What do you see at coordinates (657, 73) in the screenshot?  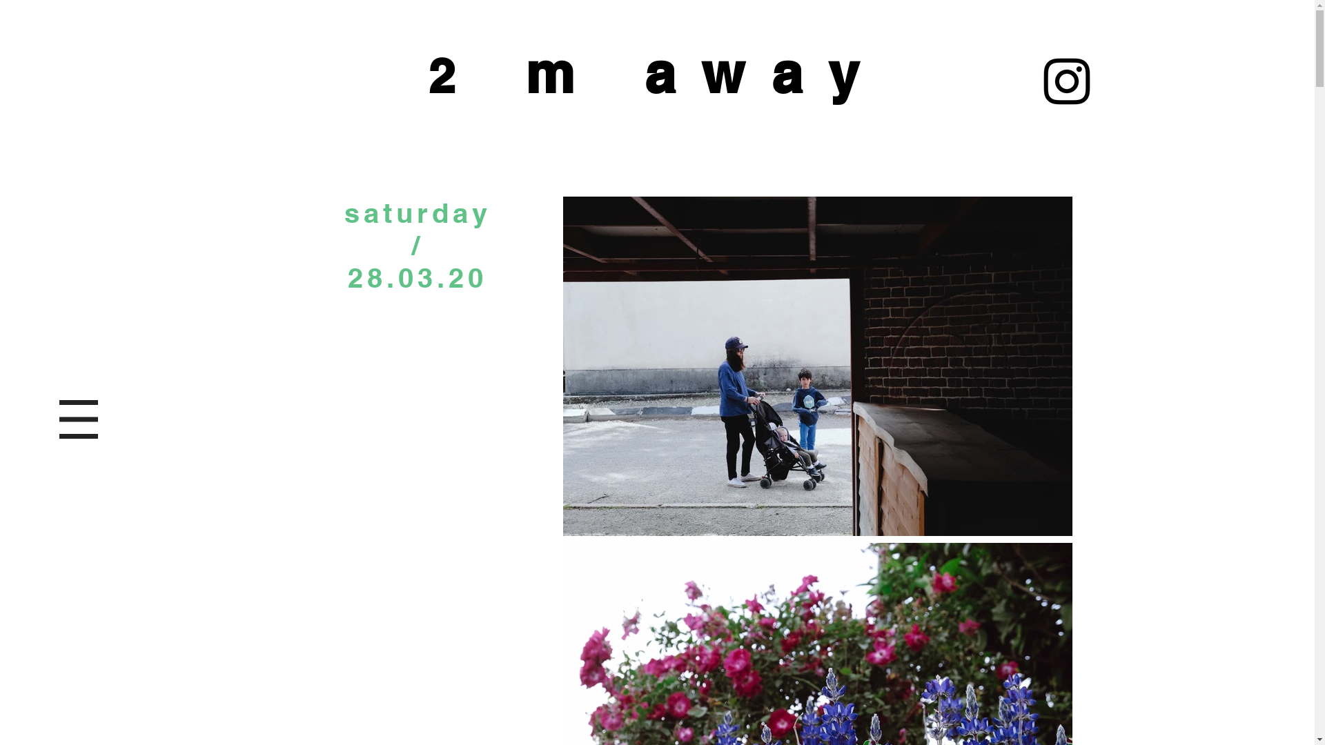 I see `2 m away` at bounding box center [657, 73].